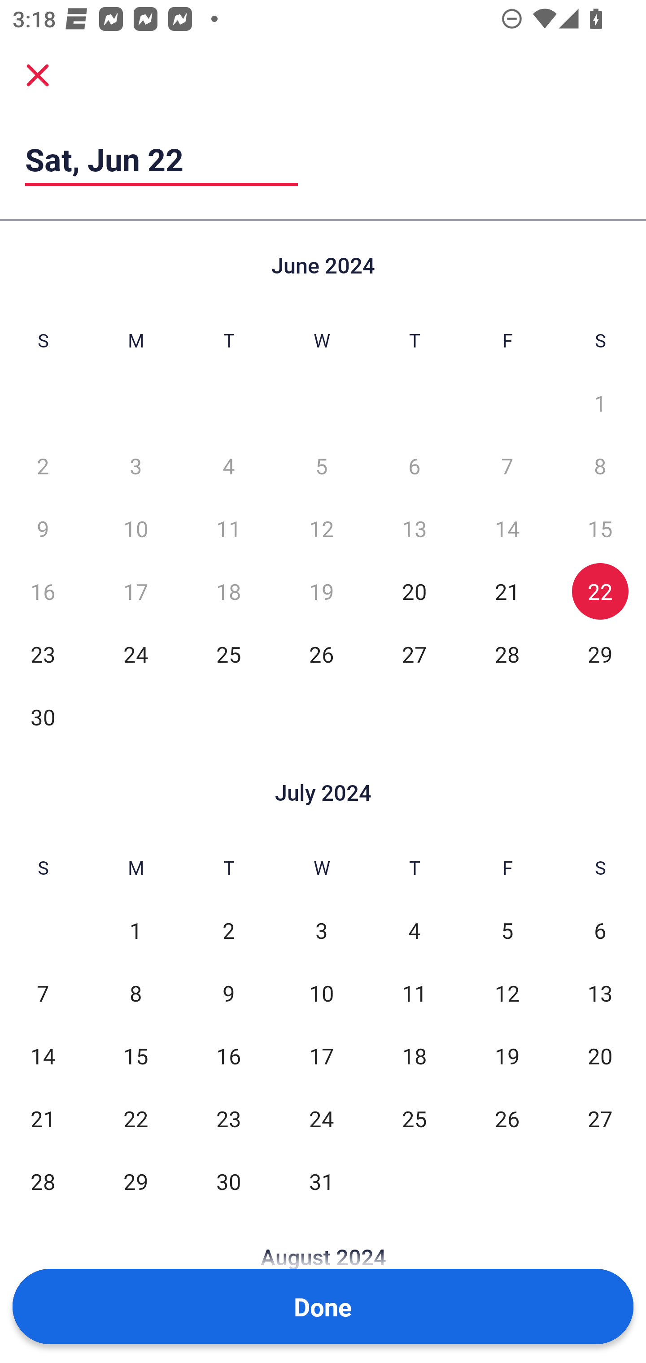 Image resolution: width=646 pixels, height=1363 pixels. I want to click on 23 Sun, Jun 23, Not Selected, so click(43, 654).